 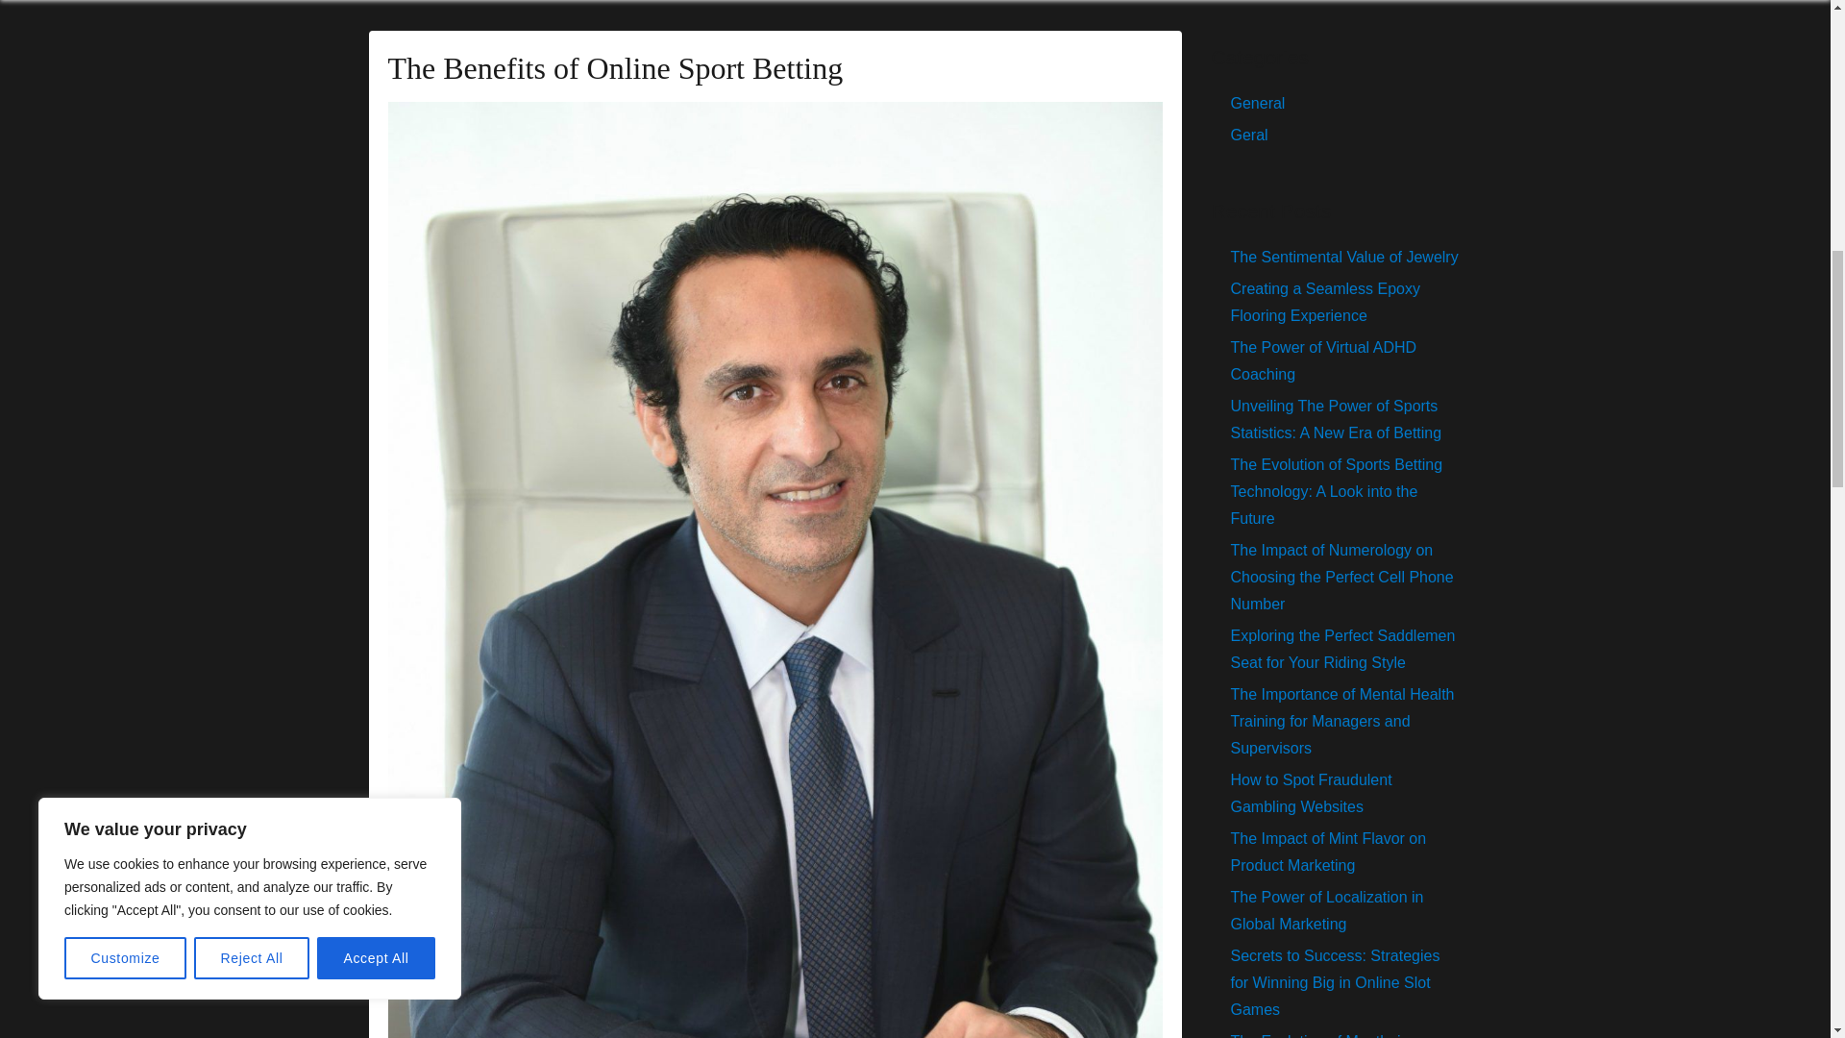 I want to click on The Sentimental Value of Jewelry, so click(x=1343, y=258).